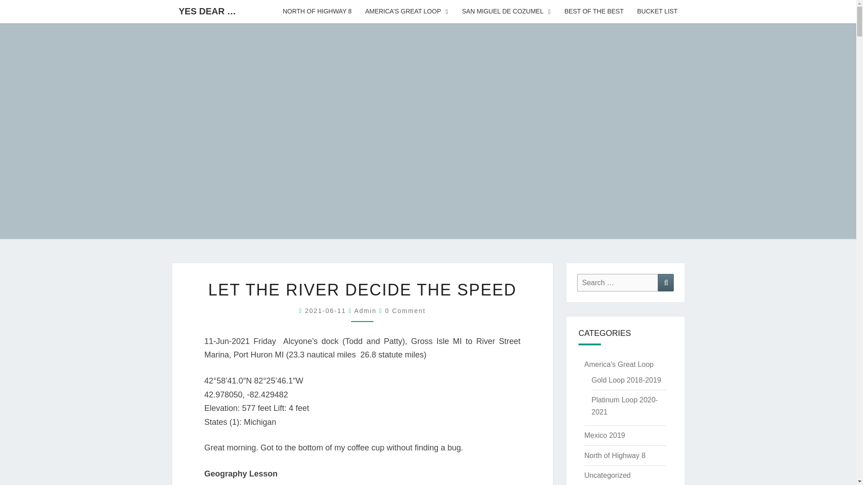 Image resolution: width=863 pixels, height=485 pixels. What do you see at coordinates (365, 310) in the screenshot?
I see `Admin` at bounding box center [365, 310].